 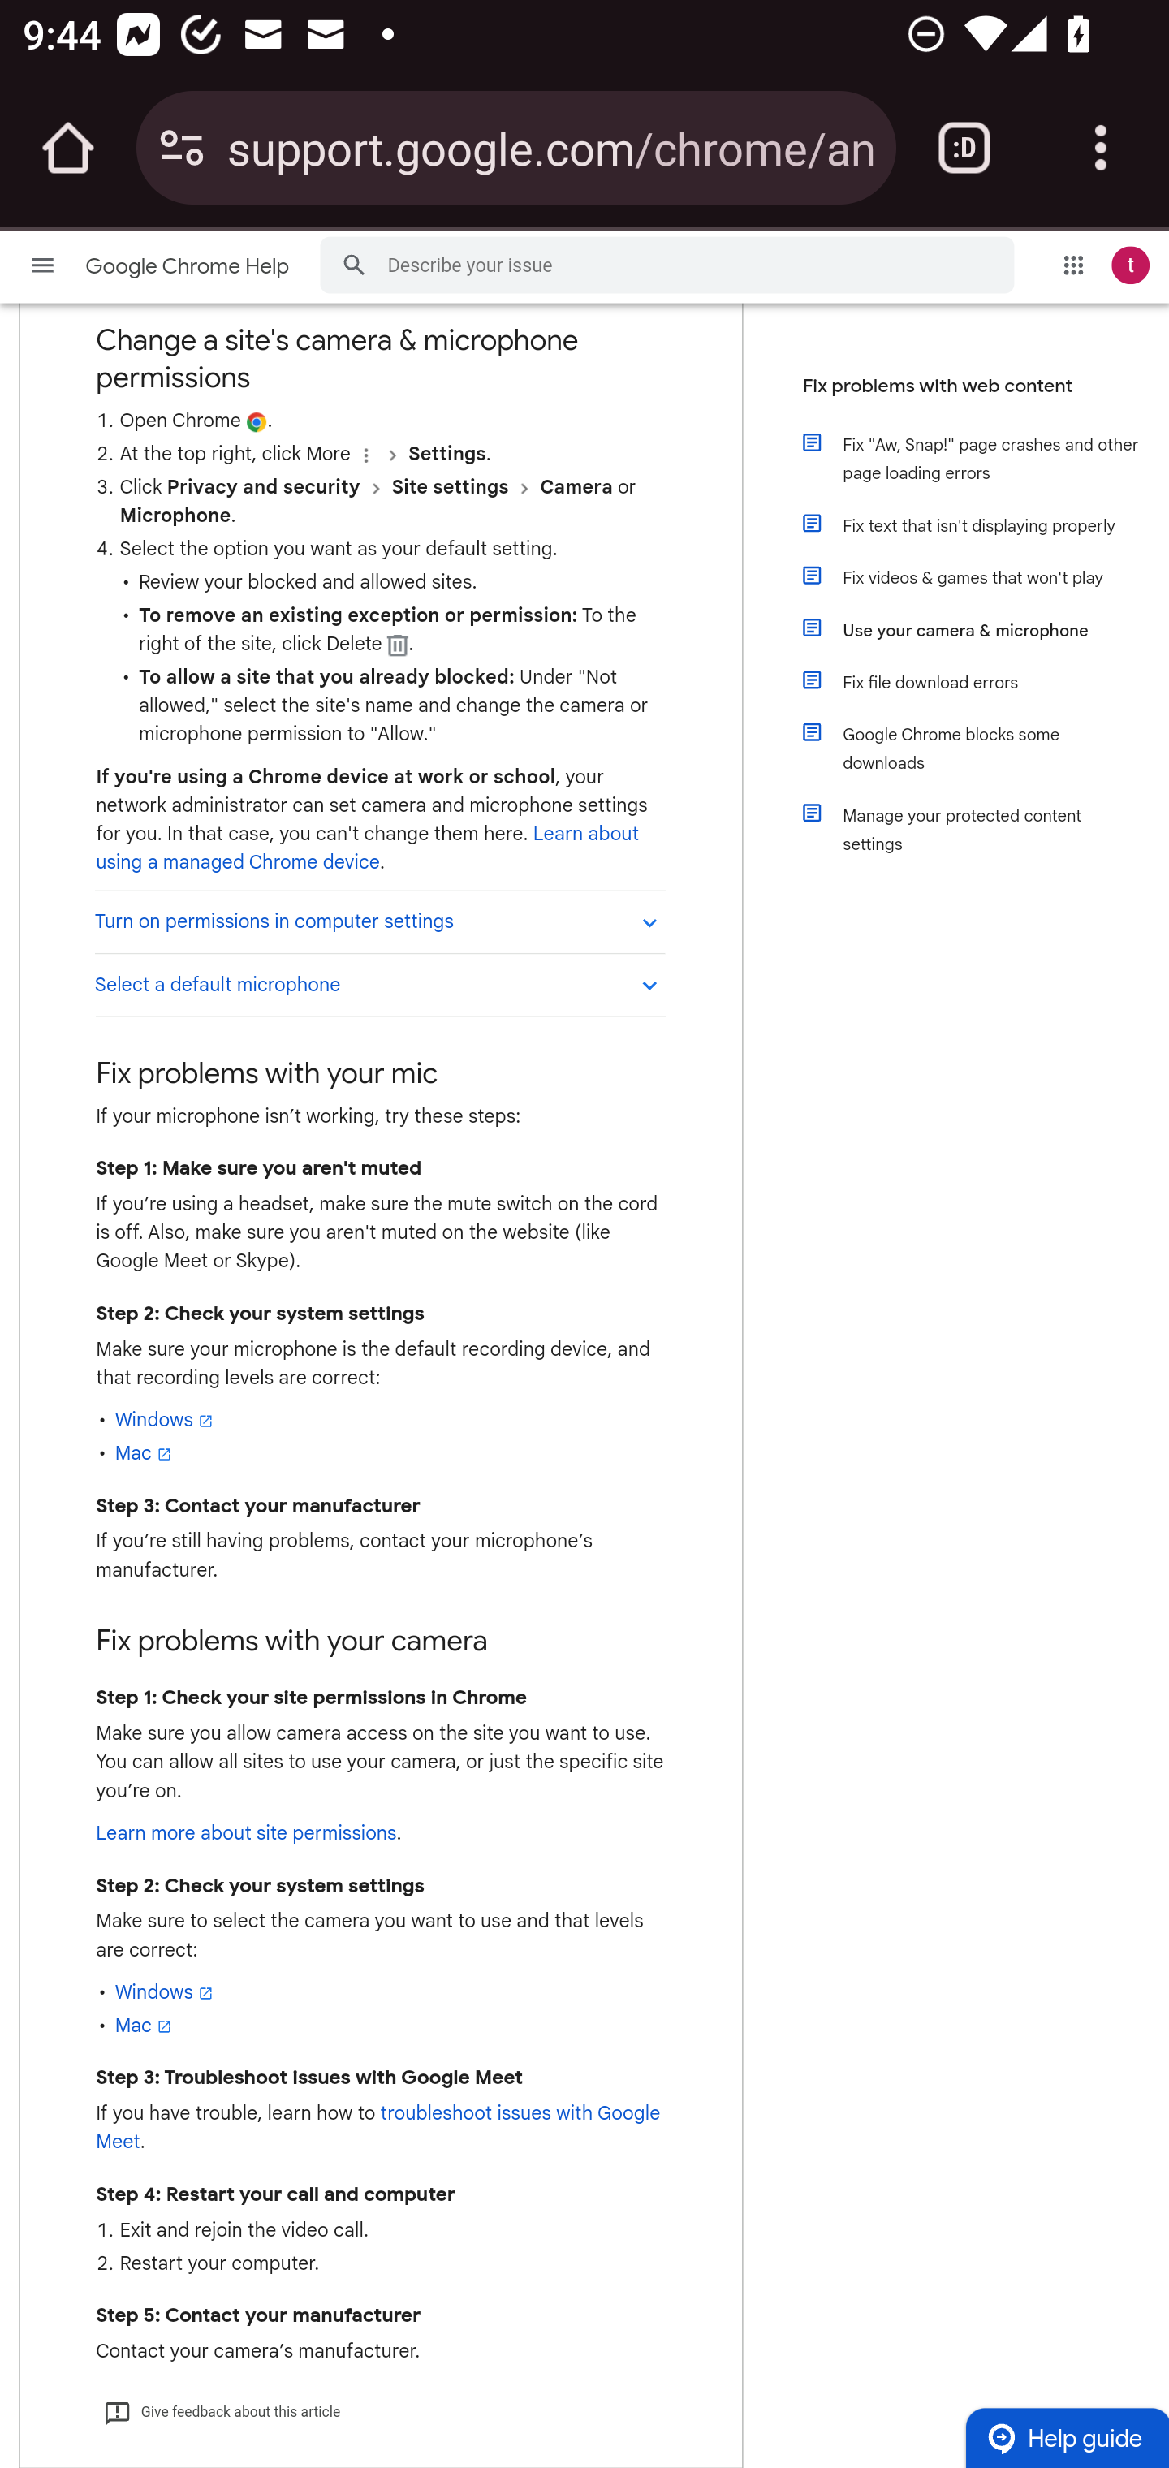 I want to click on Help guide, so click(x=1067, y=2439).